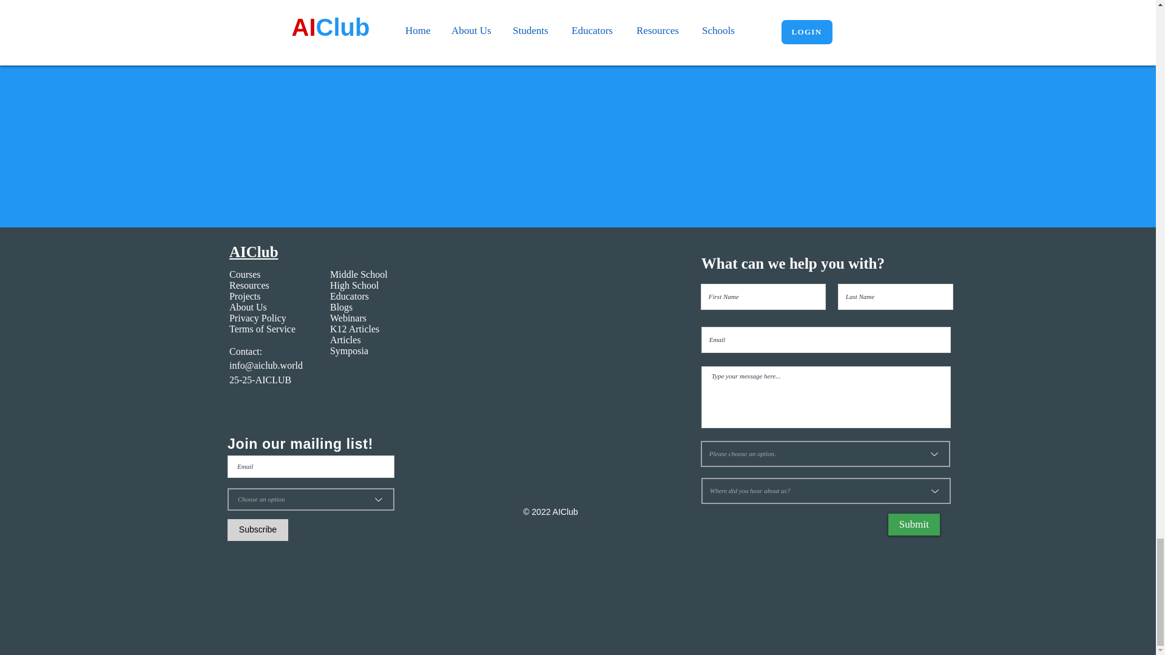  Describe the element at coordinates (254, 251) in the screenshot. I see `AIClub` at that location.